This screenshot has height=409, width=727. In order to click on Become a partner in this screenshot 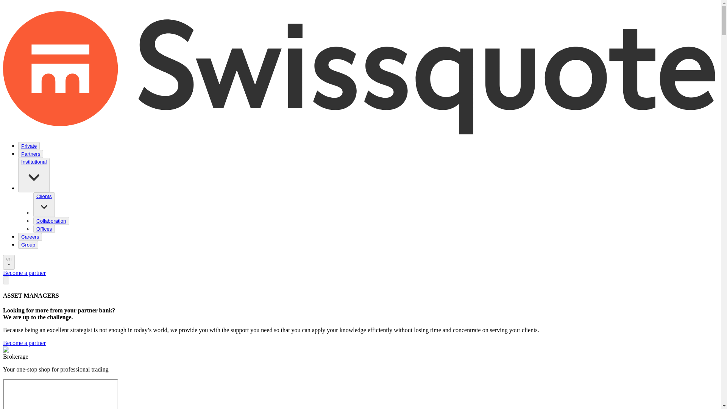, I will do `click(24, 273)`.